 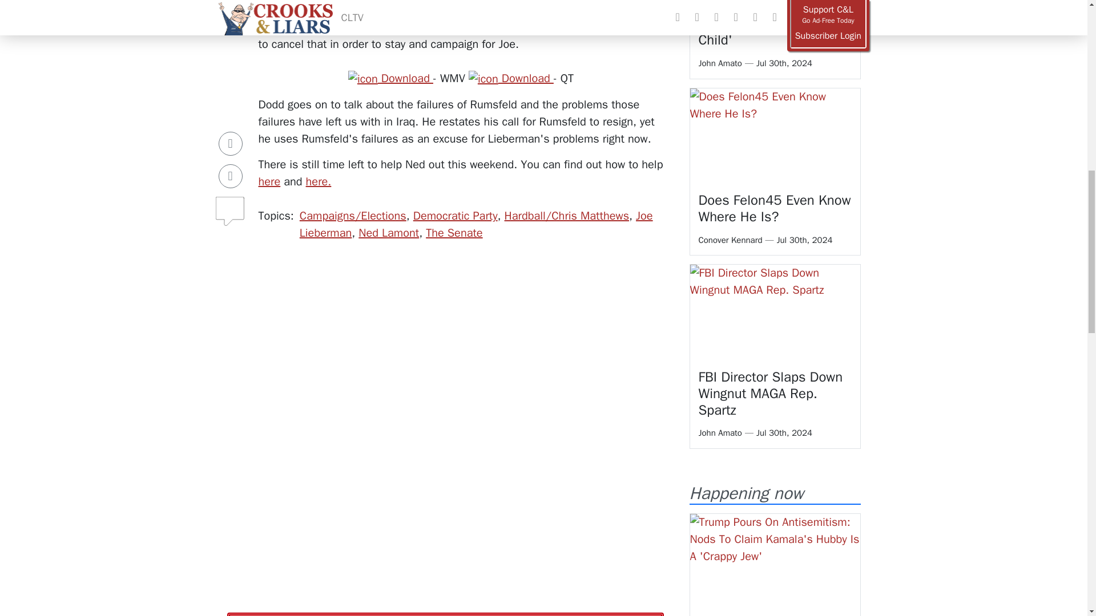 I want to click on Democratic Party, so click(x=455, y=216).